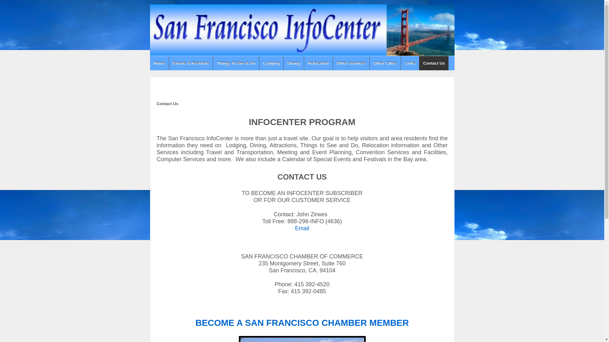 The width and height of the screenshot is (609, 342). What do you see at coordinates (159, 63) in the screenshot?
I see `Home` at bounding box center [159, 63].